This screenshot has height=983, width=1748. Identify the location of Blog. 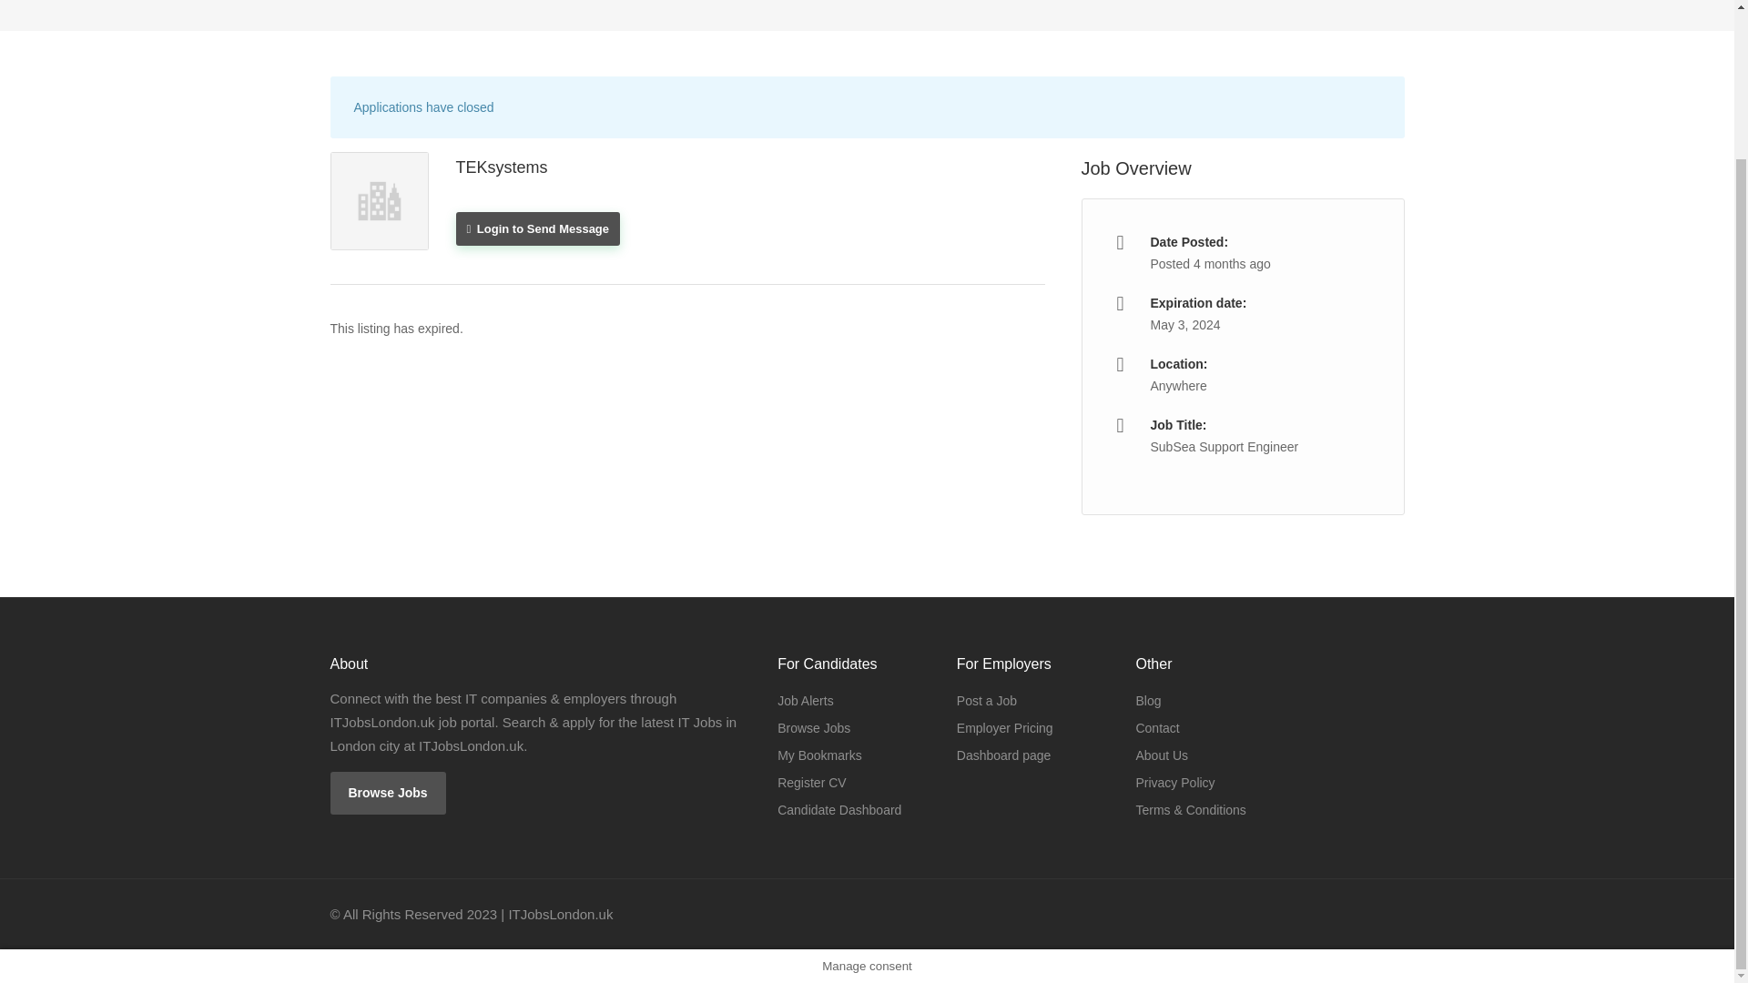
(1147, 701).